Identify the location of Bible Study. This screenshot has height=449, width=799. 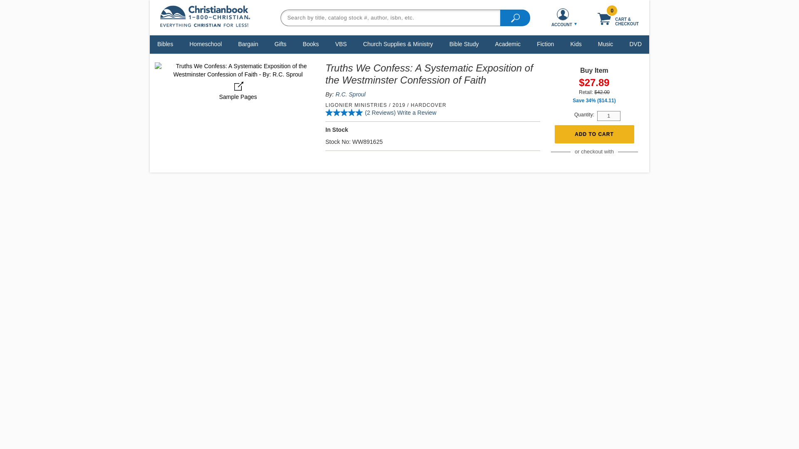
(464, 44).